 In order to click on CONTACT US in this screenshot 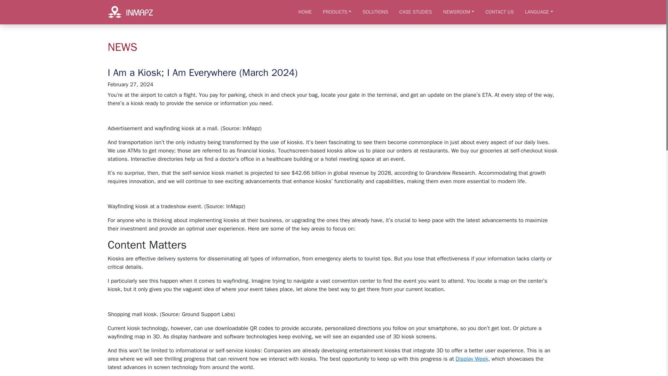, I will do `click(500, 12)`.